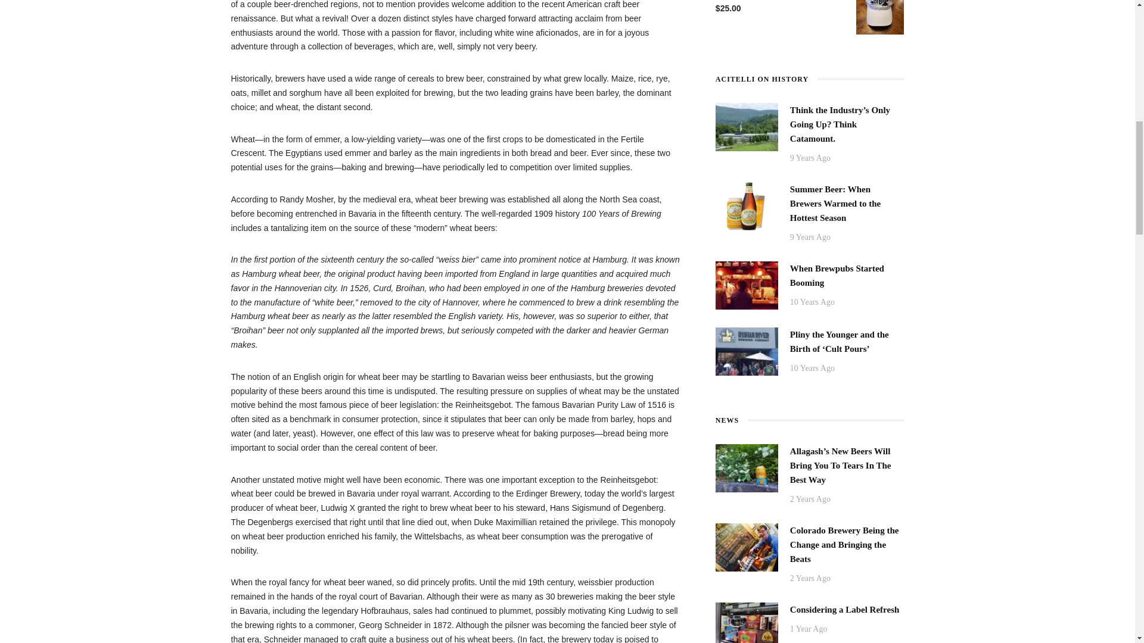 The width and height of the screenshot is (1144, 643). What do you see at coordinates (835, 203) in the screenshot?
I see `Summer Beer: When Brewers Warmed to the Hottest Season` at bounding box center [835, 203].